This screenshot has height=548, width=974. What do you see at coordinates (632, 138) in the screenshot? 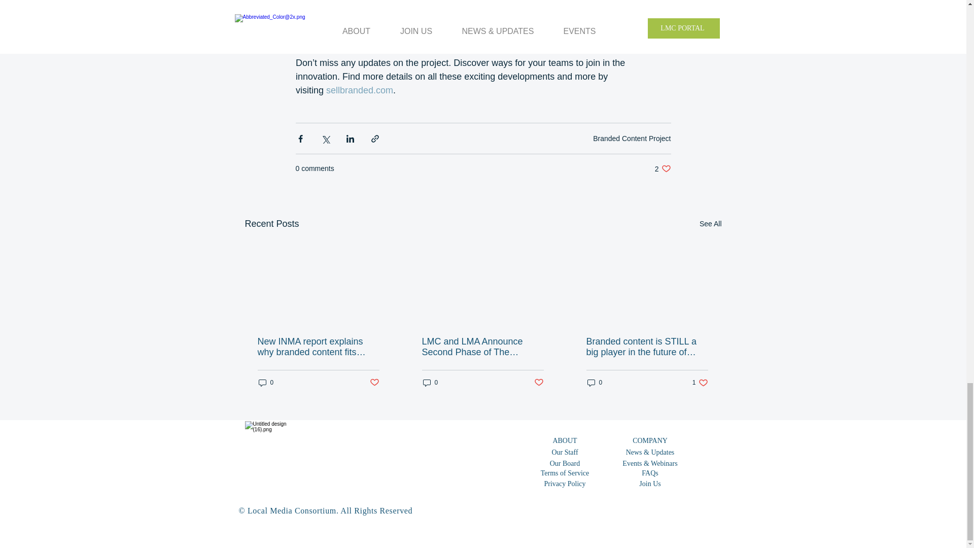
I see `Post not marked as liked` at bounding box center [632, 138].